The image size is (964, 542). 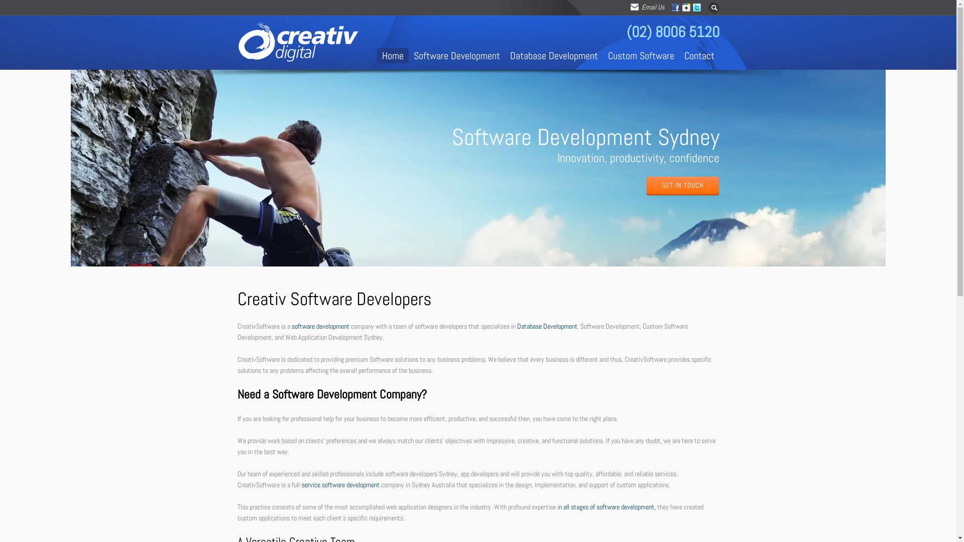 What do you see at coordinates (683, 187) in the screenshot?
I see `GET IN TOUCH` at bounding box center [683, 187].